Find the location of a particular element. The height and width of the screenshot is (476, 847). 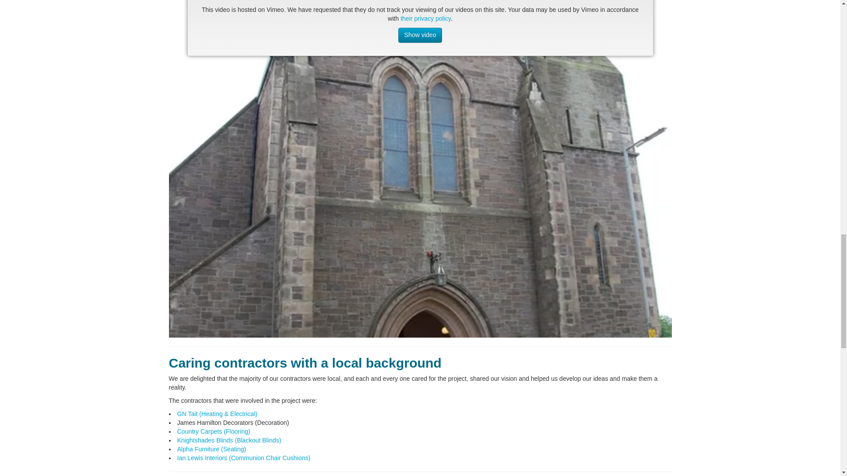

Show video is located at coordinates (420, 35).